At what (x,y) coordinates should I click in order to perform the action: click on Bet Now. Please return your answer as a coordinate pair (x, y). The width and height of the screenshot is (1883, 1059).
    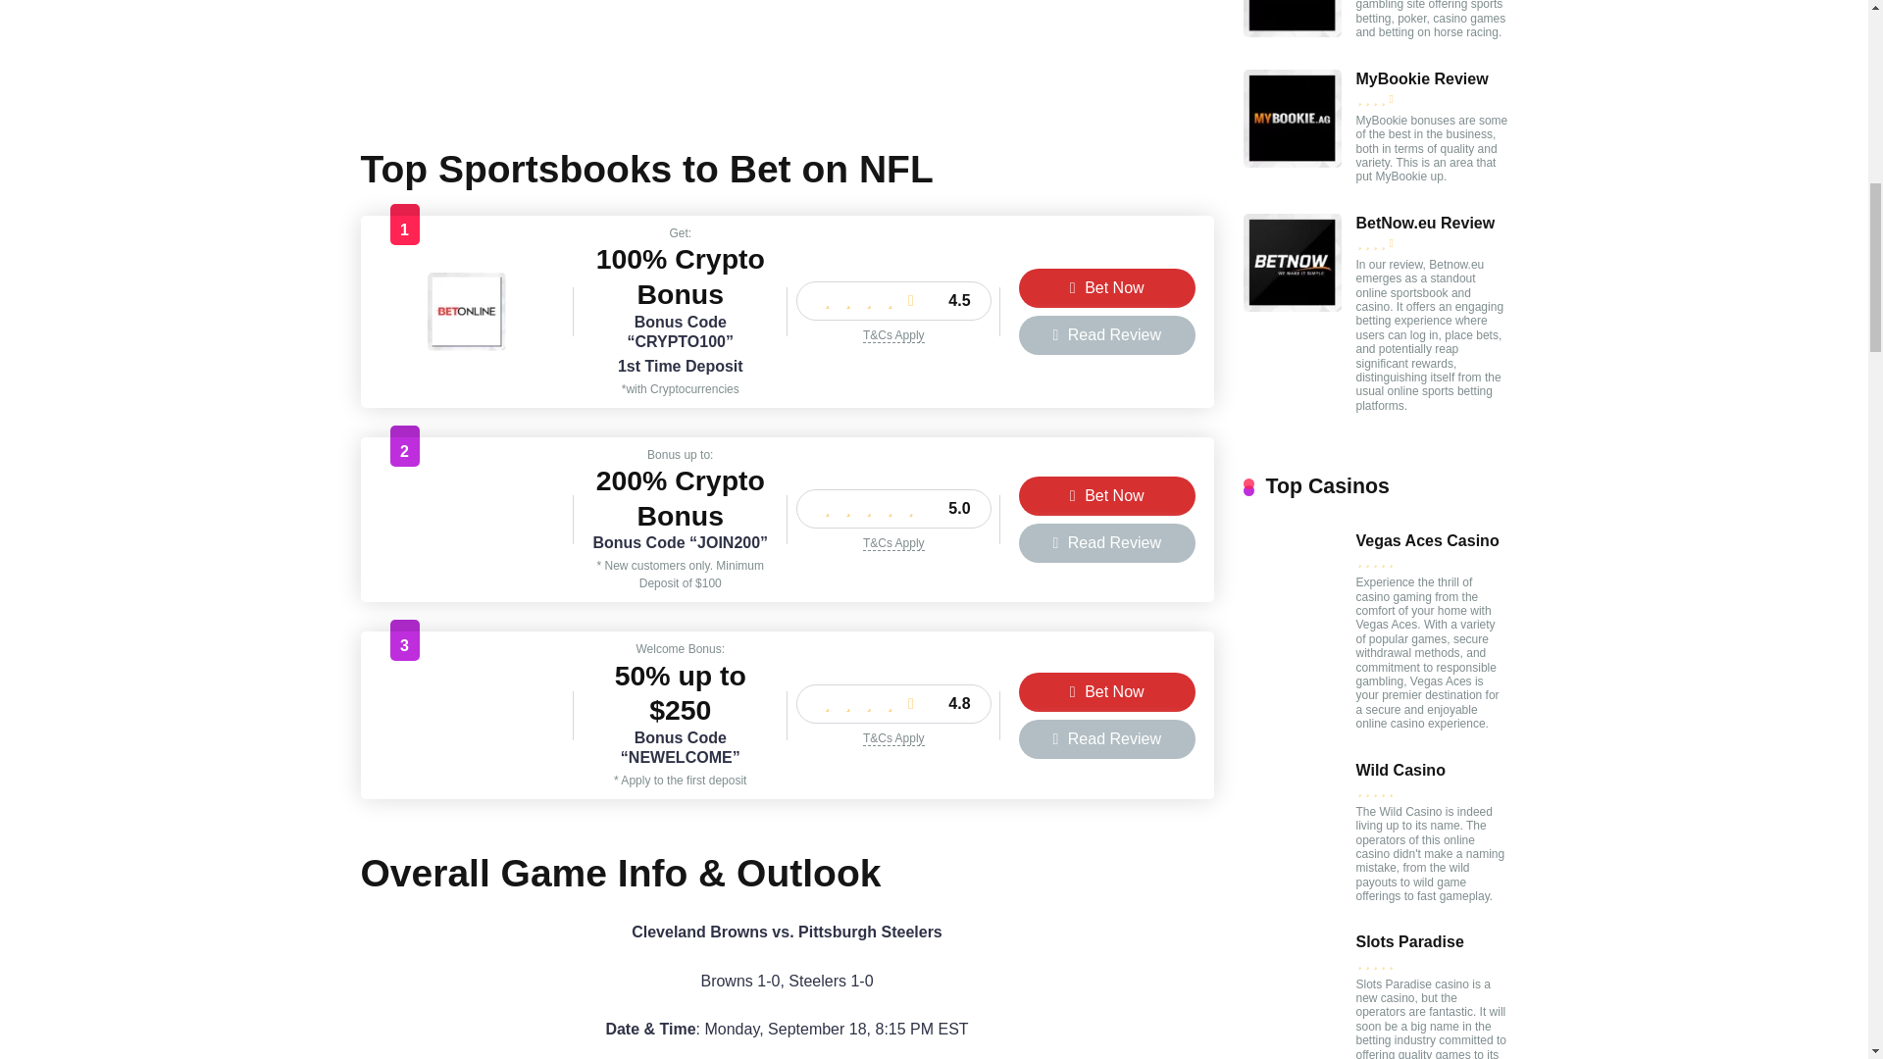
    Looking at the image, I should click on (1106, 691).